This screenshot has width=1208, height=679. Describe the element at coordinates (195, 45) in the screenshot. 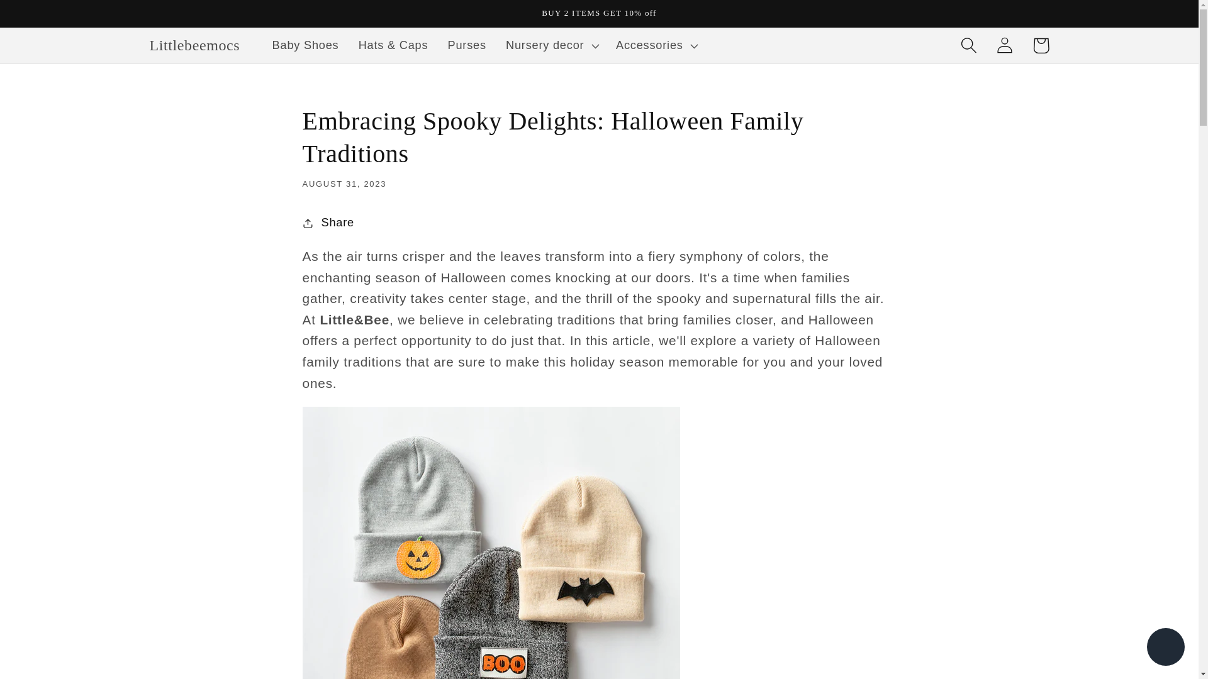

I see `Littlebeemocs` at that location.